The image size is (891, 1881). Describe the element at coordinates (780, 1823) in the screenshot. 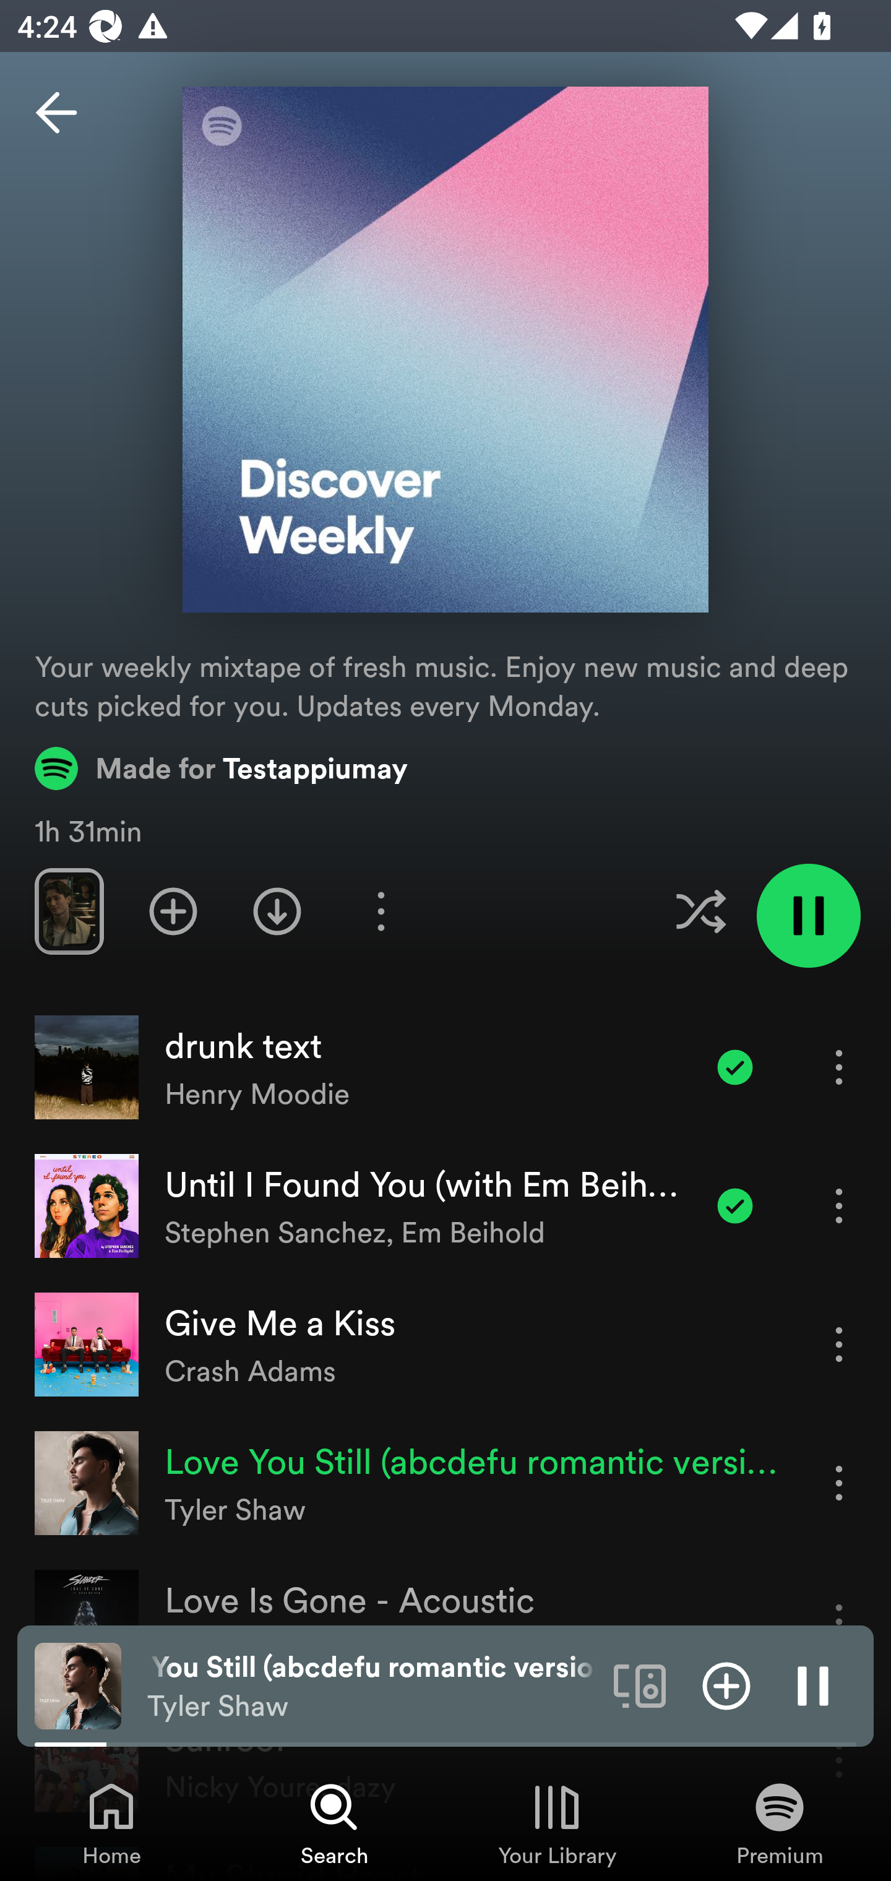

I see `Premium, Tab 4 of 4 Premium Premium` at that location.